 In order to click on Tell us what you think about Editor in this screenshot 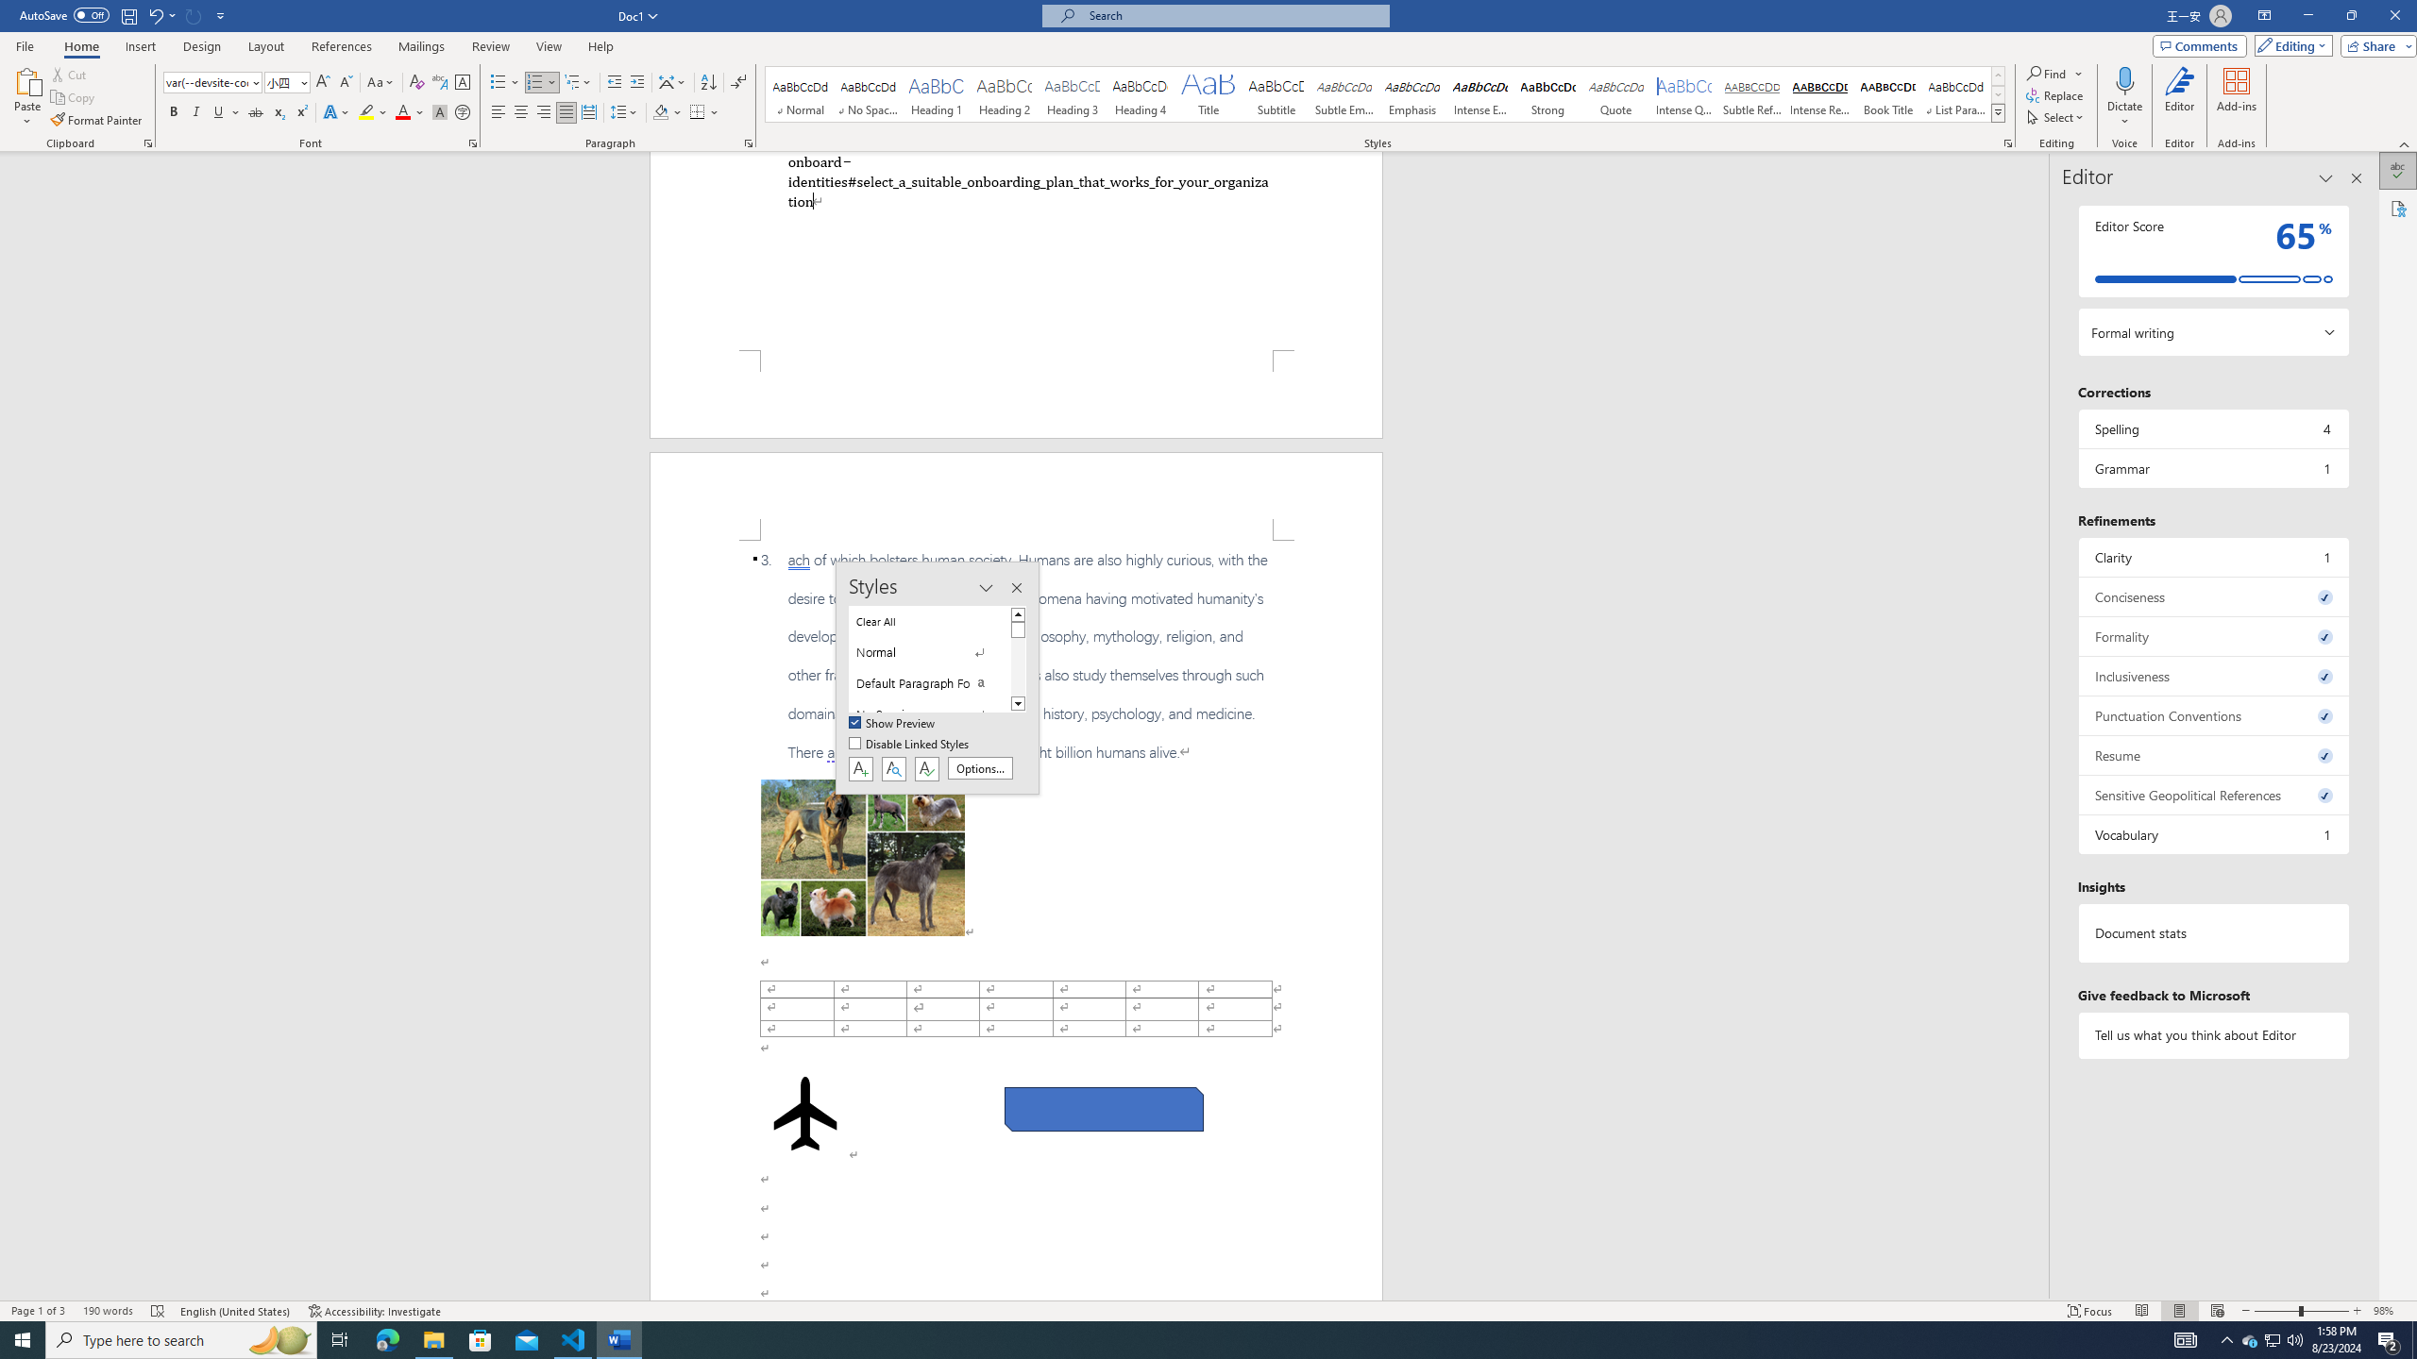, I will do `click(2213, 1034)`.